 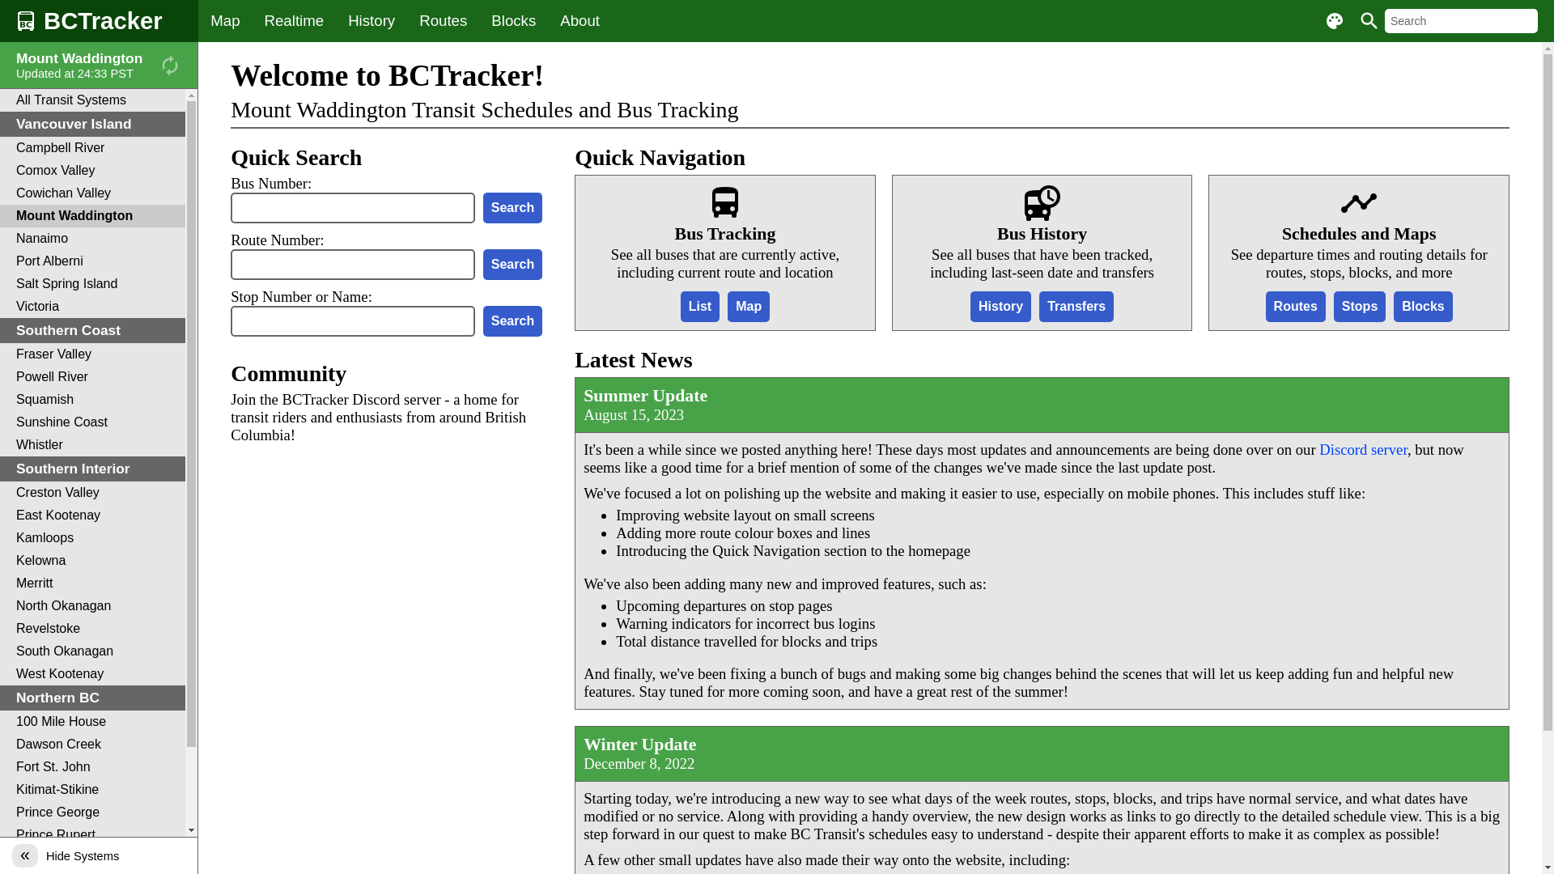 I want to click on North Okanagan, so click(x=92, y=606).